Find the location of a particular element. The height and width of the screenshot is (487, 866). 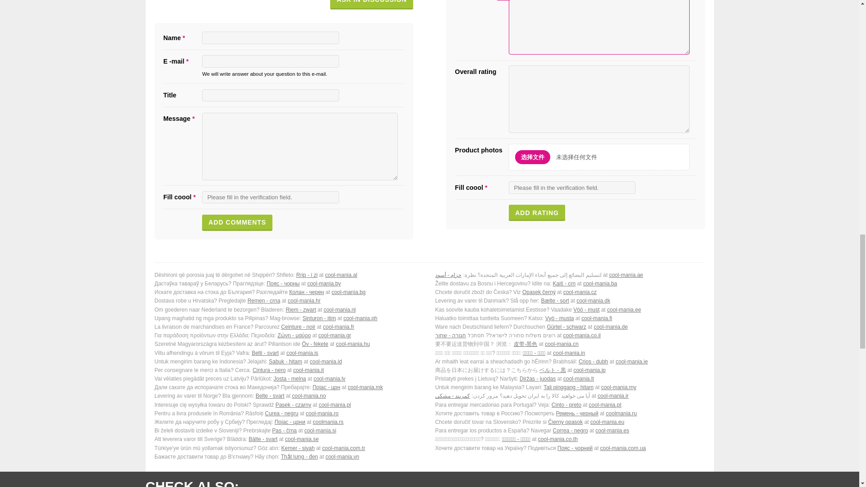

To deliver goods worldwide? Browse: is located at coordinates (289, 276).